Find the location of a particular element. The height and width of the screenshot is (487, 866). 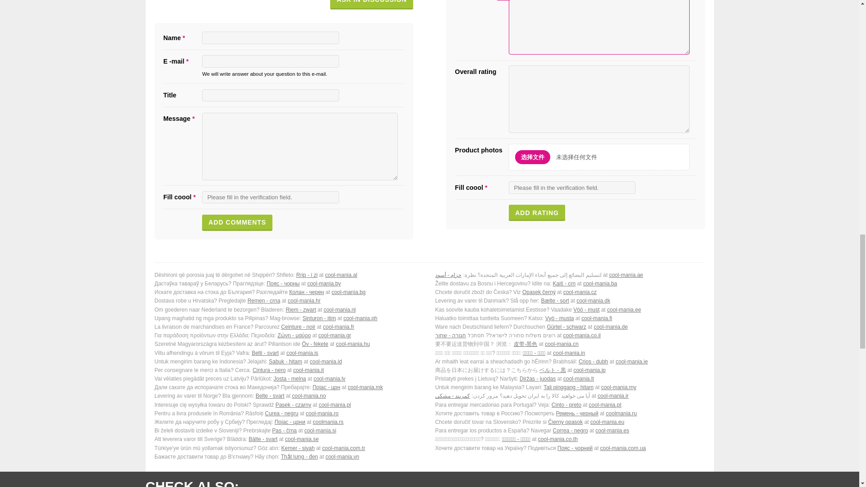

To deliver goods worldwide? Browse: is located at coordinates (289, 276).